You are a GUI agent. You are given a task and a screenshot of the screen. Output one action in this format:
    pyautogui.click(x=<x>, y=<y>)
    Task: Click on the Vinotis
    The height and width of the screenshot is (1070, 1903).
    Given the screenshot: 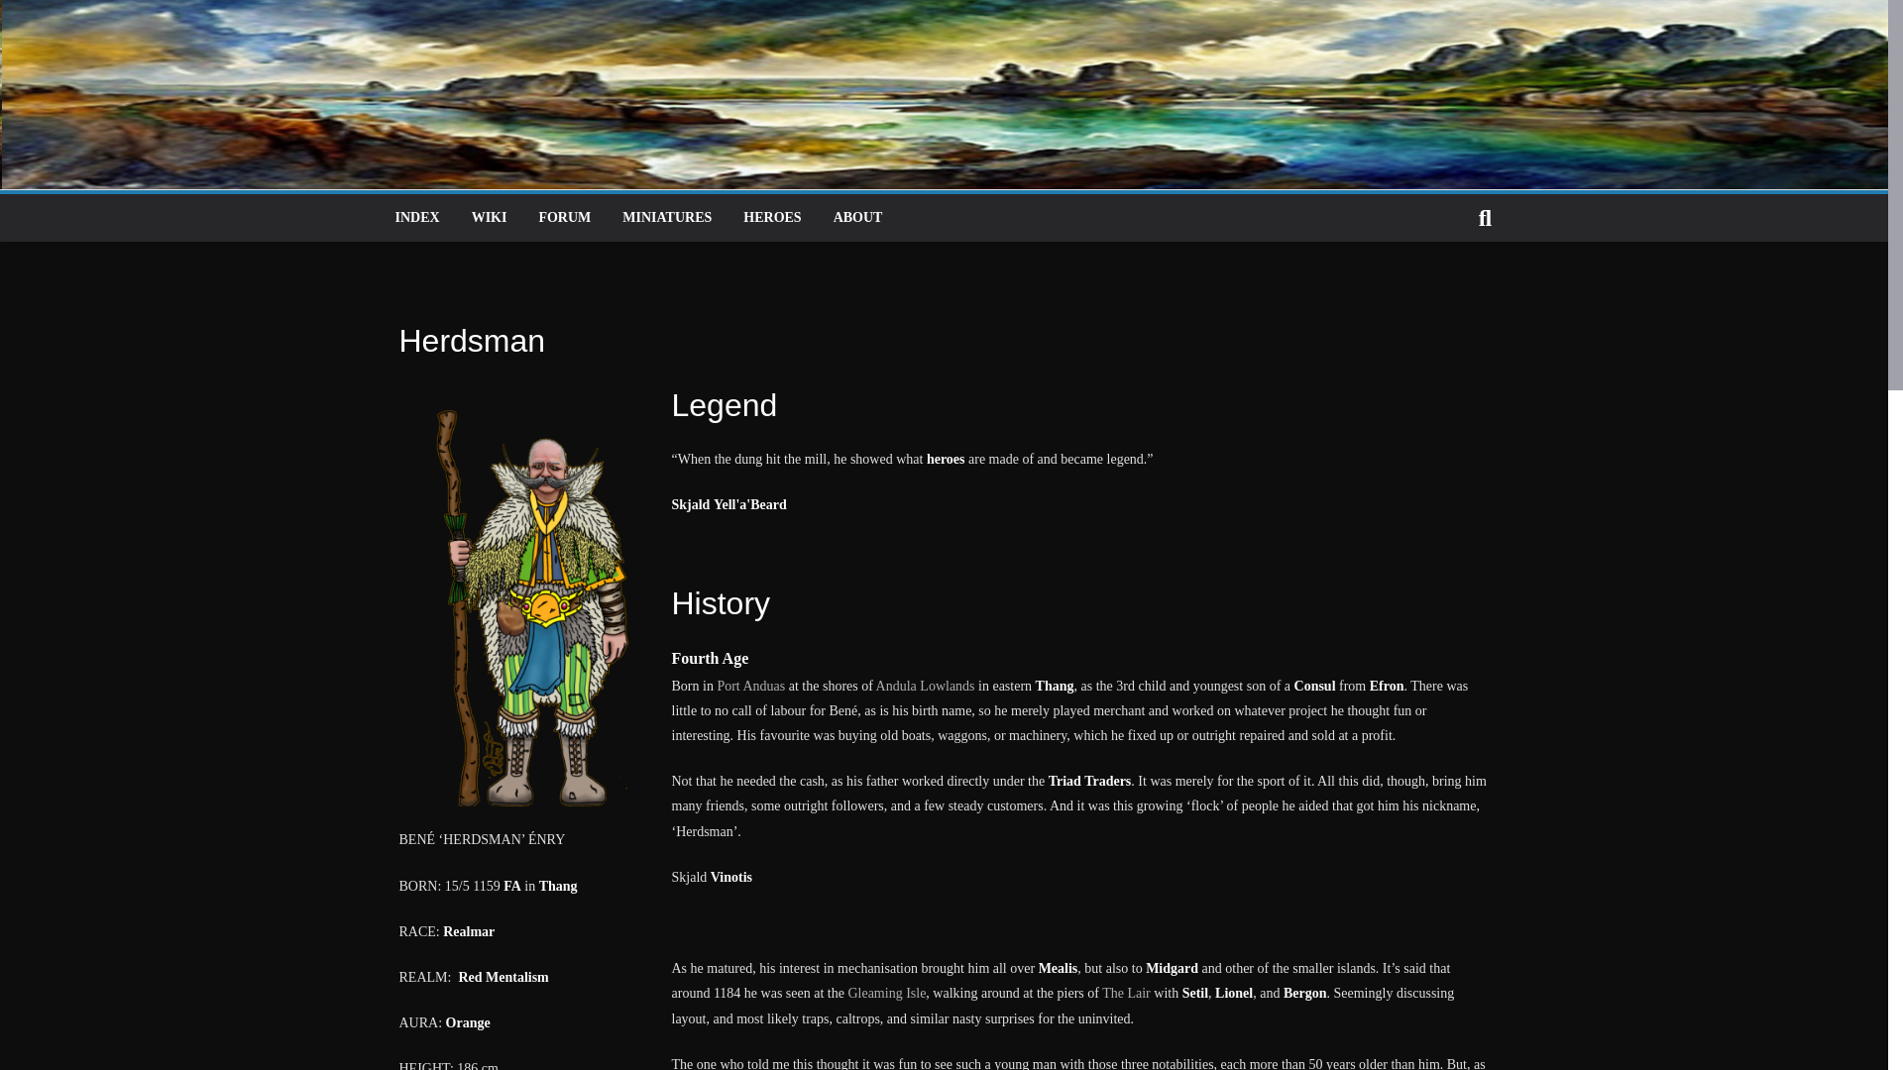 What is the action you would take?
    pyautogui.click(x=730, y=878)
    